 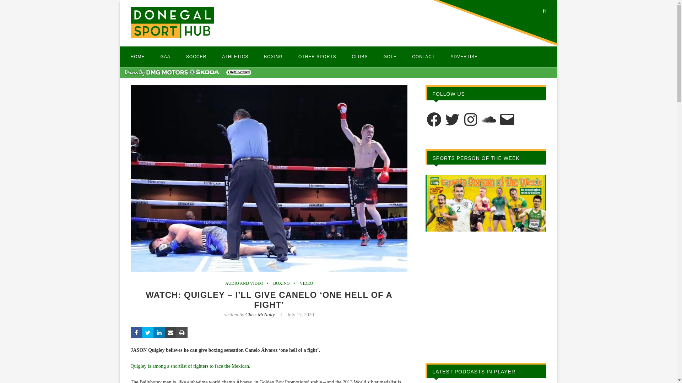 What do you see at coordinates (306, 283) in the screenshot?
I see `View all posts in Video` at bounding box center [306, 283].